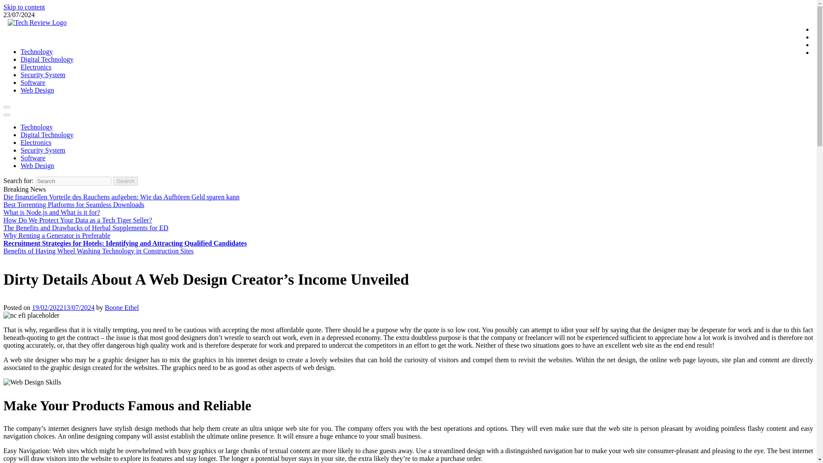 The image size is (823, 463). I want to click on Software, so click(33, 82).